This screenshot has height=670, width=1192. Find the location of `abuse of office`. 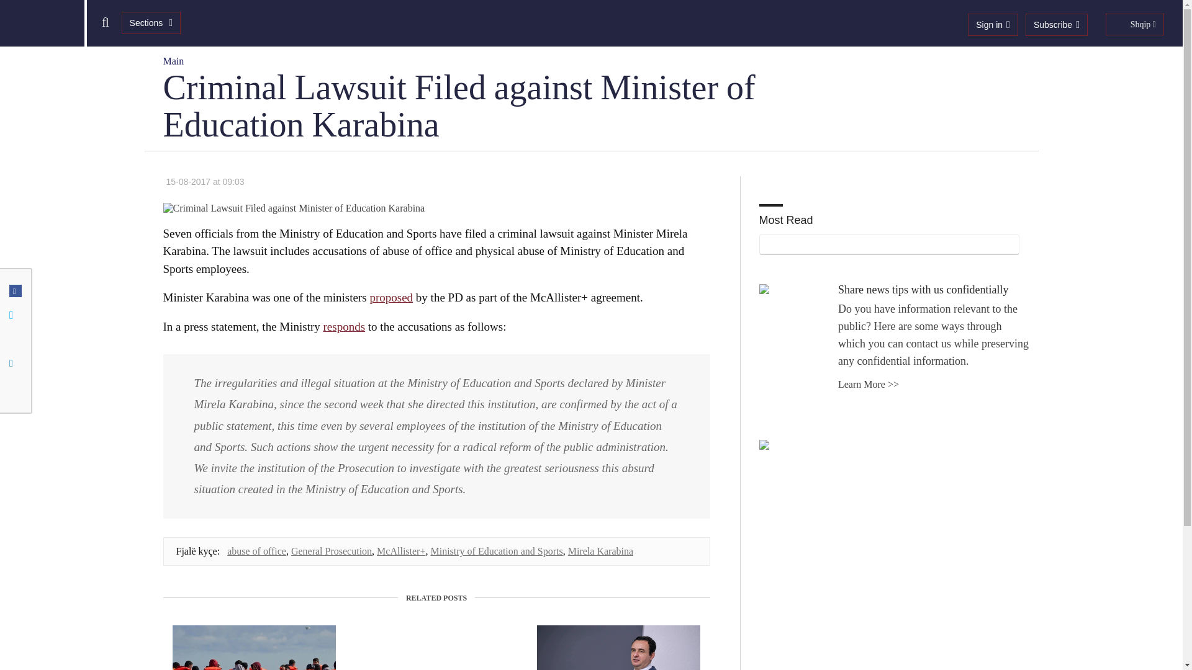

abuse of office is located at coordinates (256, 551).